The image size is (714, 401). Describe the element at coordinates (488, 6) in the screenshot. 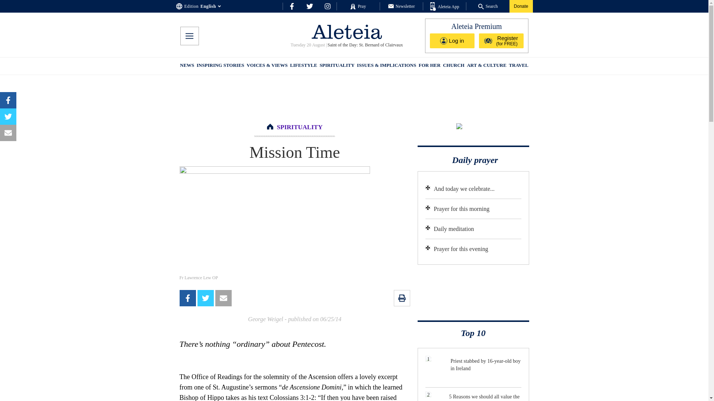

I see `Search` at that location.